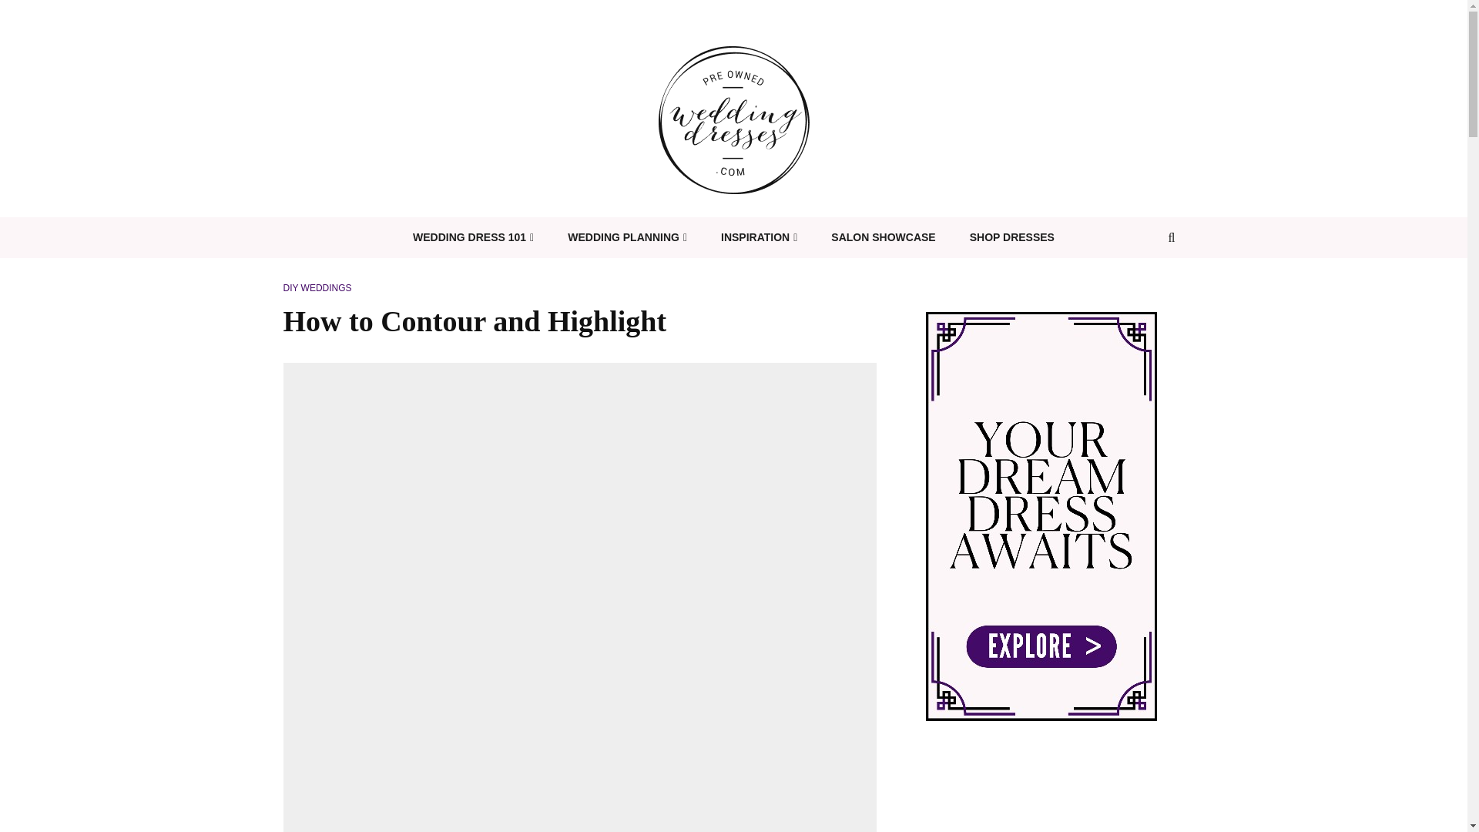  Describe the element at coordinates (883, 237) in the screenshot. I see `SALON SHOWCASE` at that location.